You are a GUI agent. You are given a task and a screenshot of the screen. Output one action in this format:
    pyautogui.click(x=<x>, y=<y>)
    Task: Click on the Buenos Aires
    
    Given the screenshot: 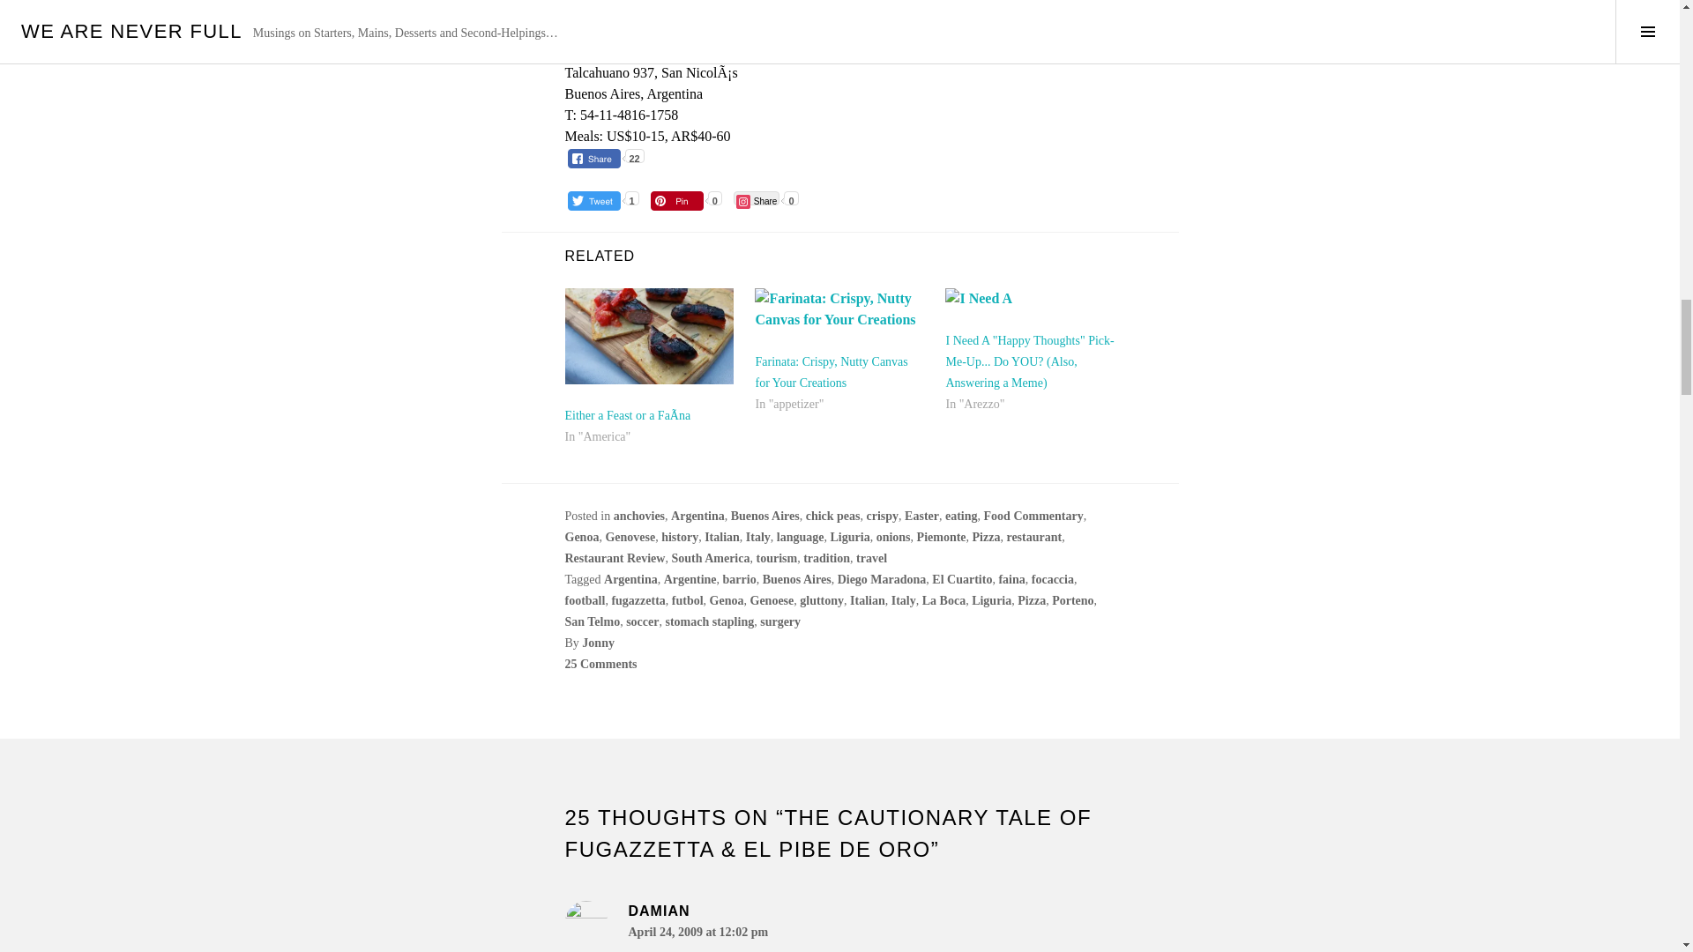 What is the action you would take?
    pyautogui.click(x=765, y=515)
    